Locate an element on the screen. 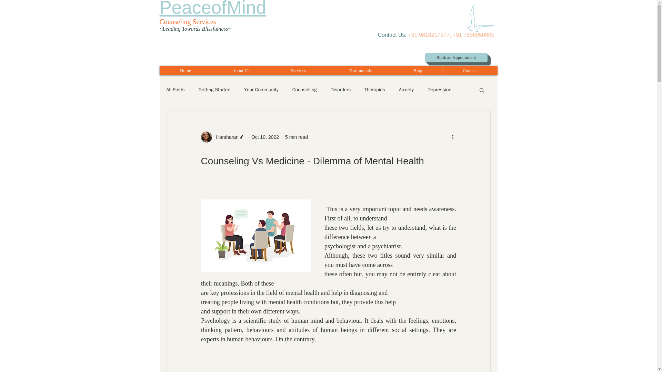 This screenshot has width=662, height=372. About Us is located at coordinates (241, 70).